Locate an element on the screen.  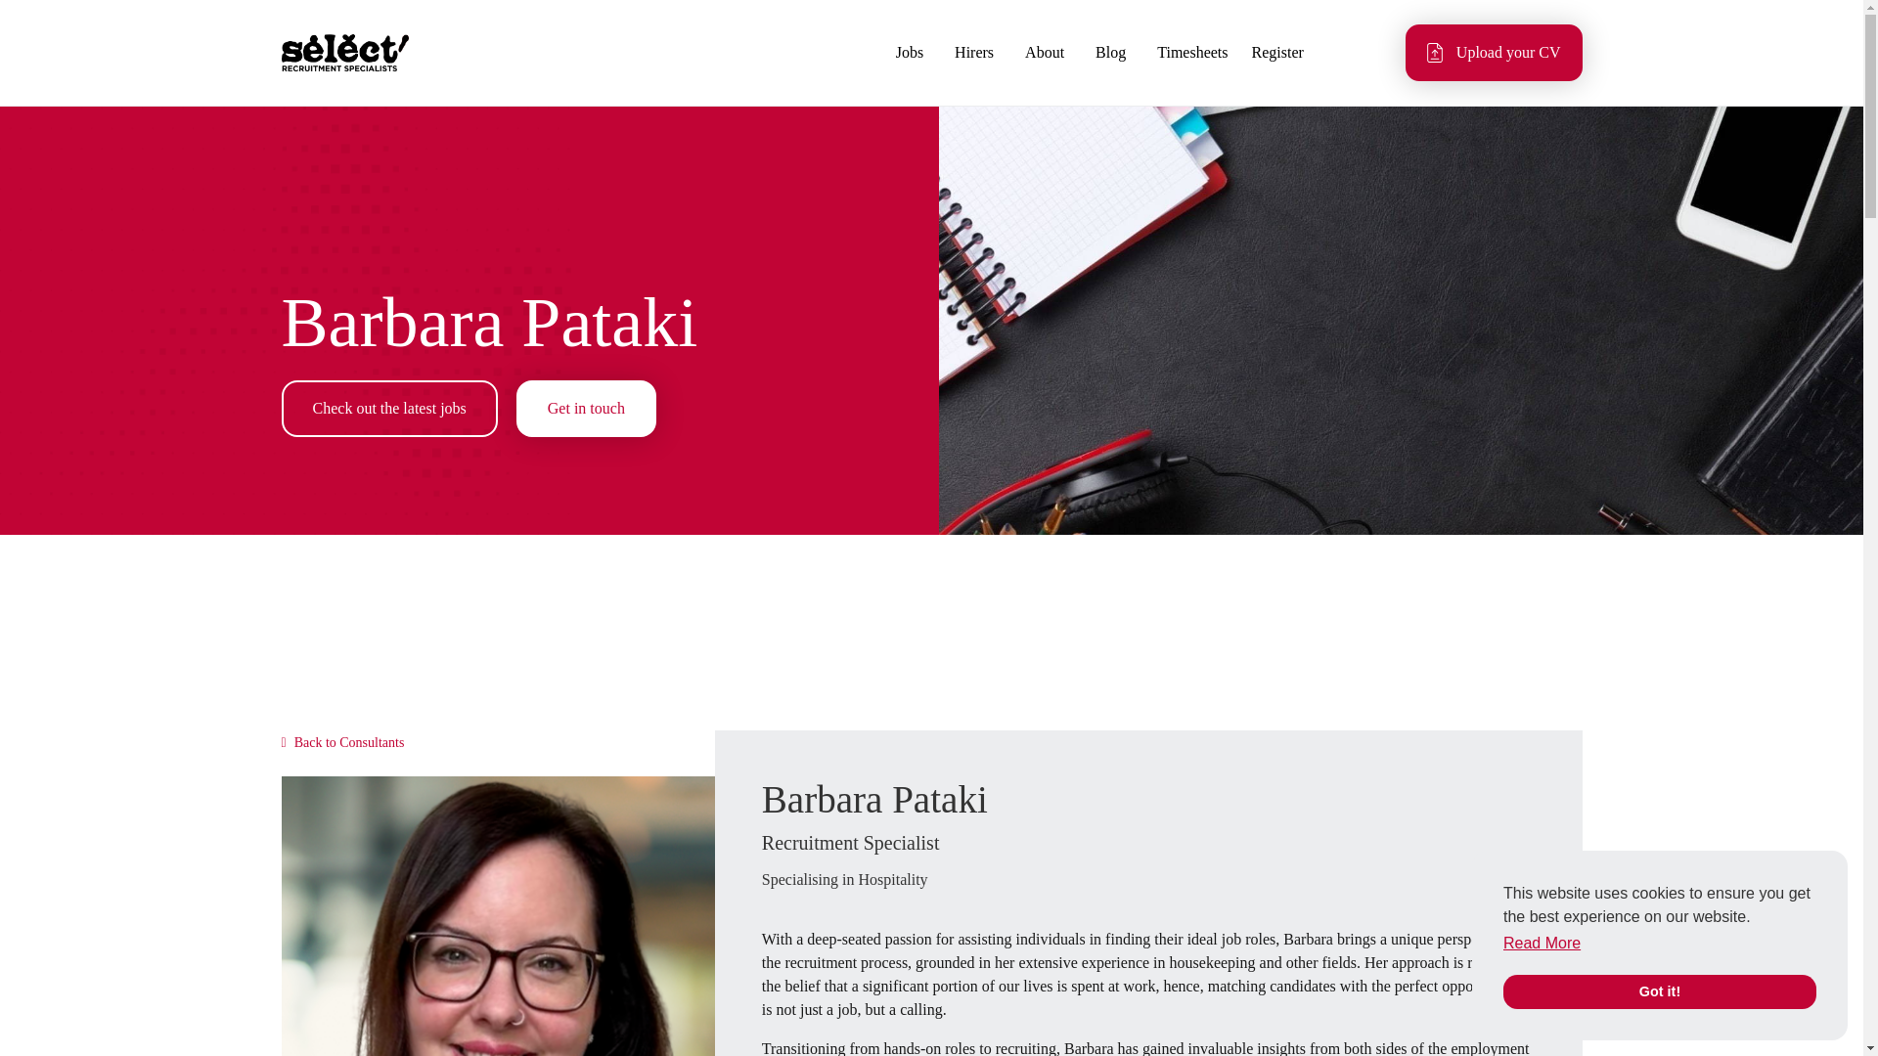
Check out the latest jobs is located at coordinates (389, 409).